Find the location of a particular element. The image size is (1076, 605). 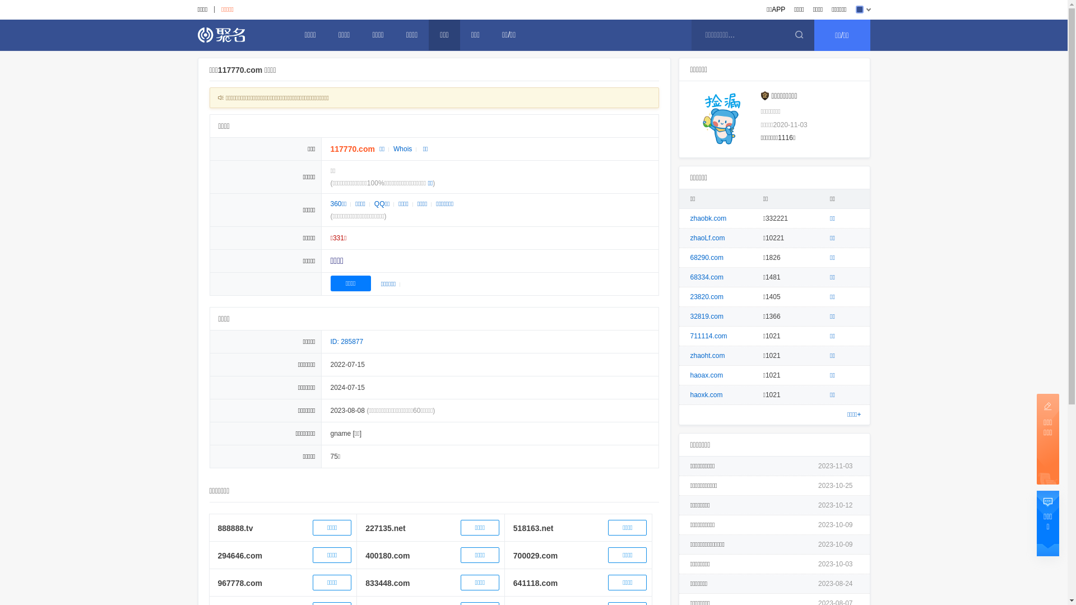

zhaoht.com is located at coordinates (708, 356).